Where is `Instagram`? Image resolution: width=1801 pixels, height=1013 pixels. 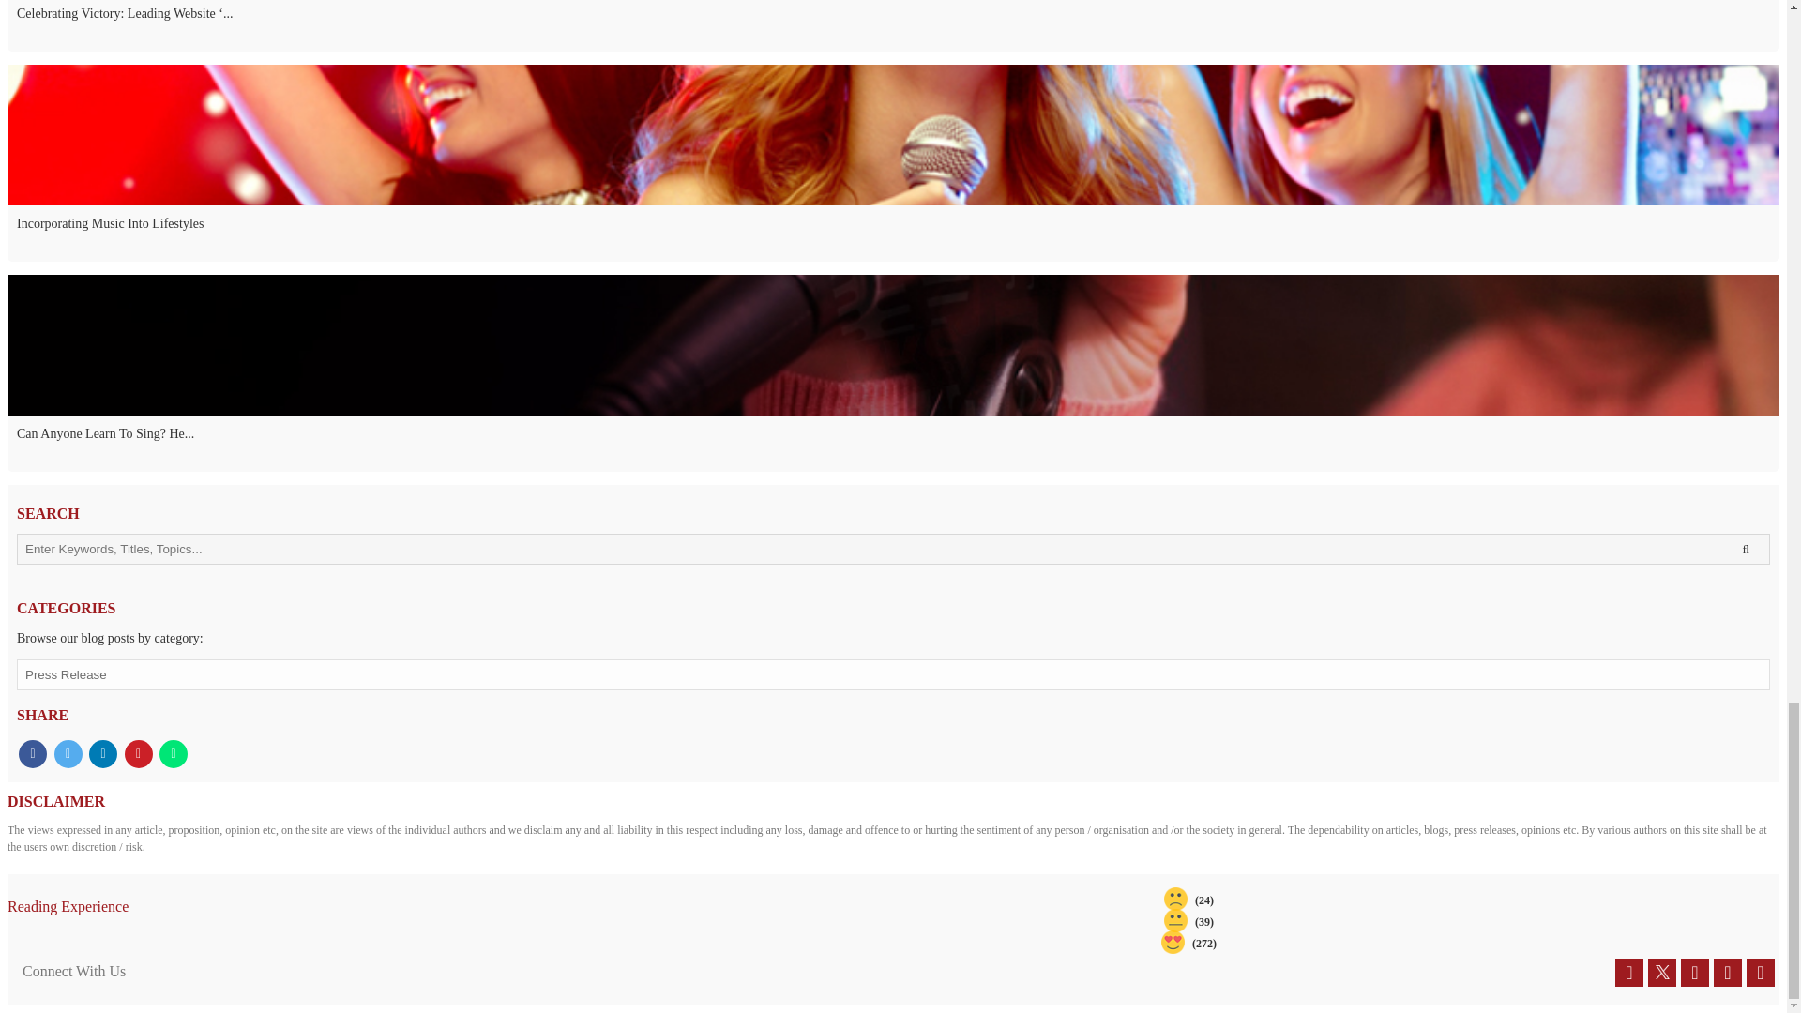
Instagram is located at coordinates (1760, 972).